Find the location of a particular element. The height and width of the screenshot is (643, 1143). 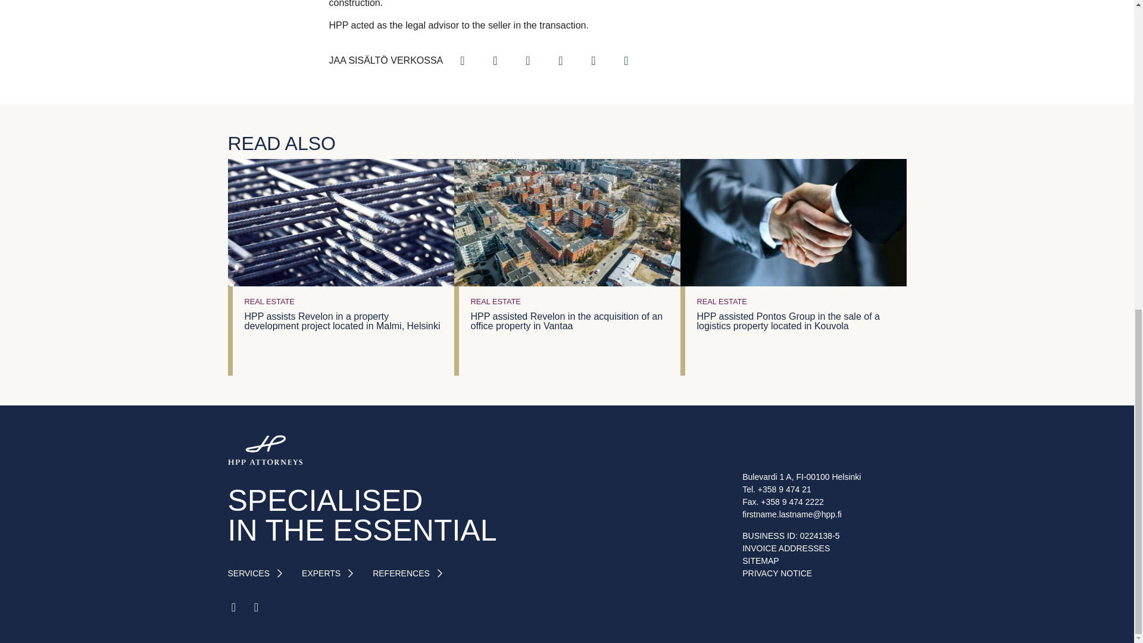

SITEMAP is located at coordinates (760, 561).